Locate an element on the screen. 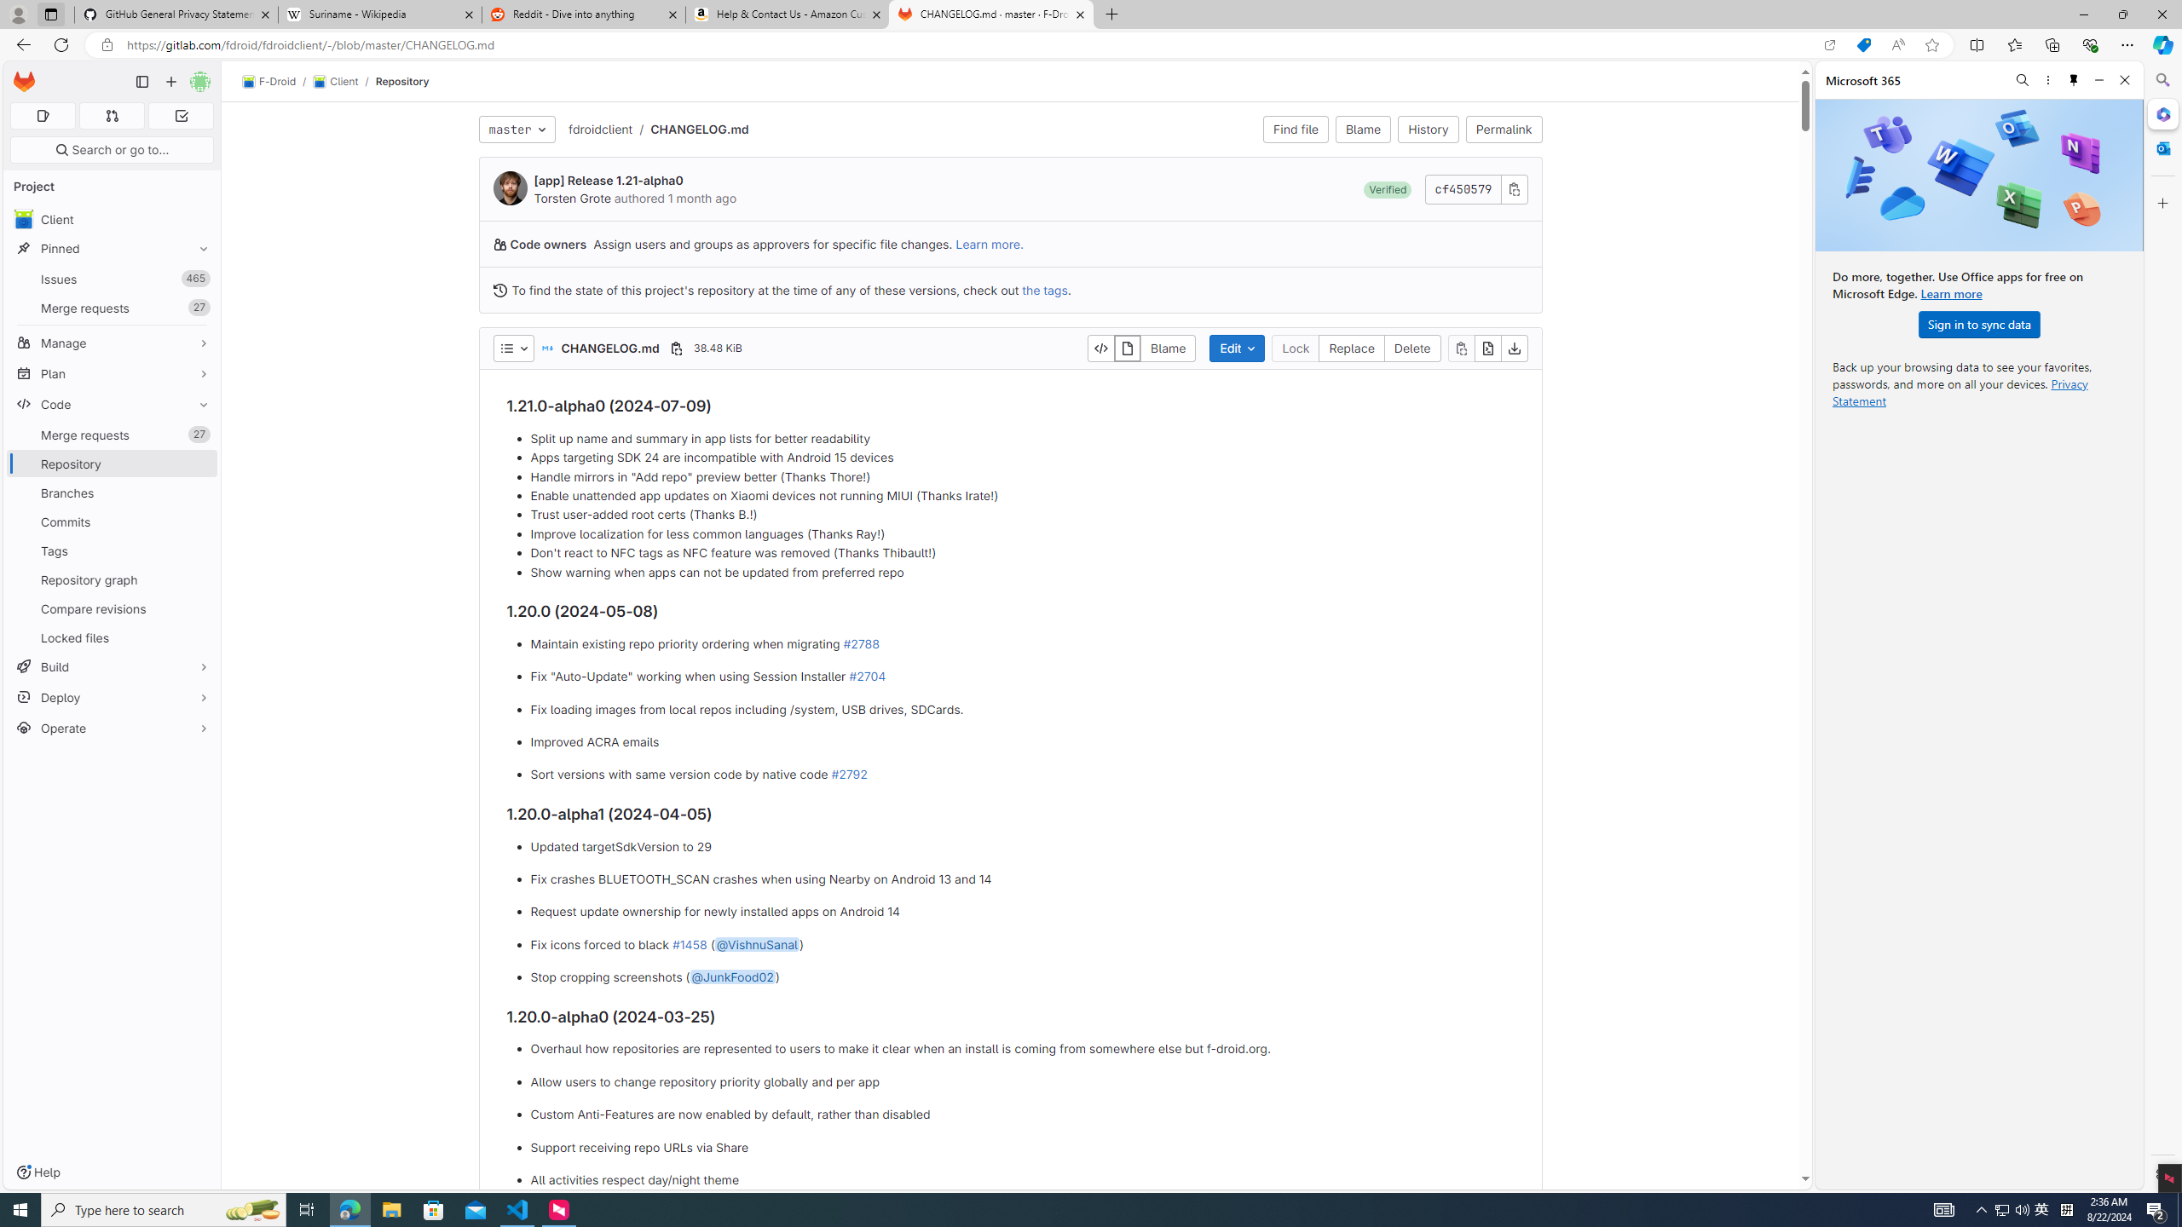 Image resolution: width=2182 pixels, height=1227 pixels. Edit is located at coordinates (1237, 348).